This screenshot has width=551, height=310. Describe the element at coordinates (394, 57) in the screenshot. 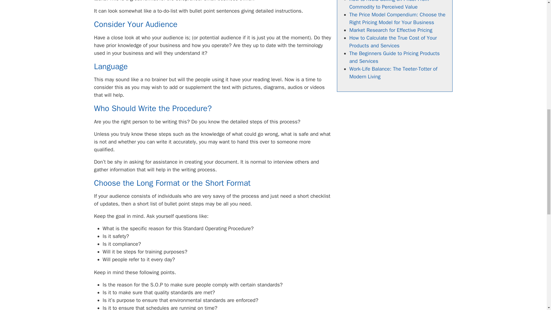

I see `The Beginners Guide to Pricing Products and Services` at that location.